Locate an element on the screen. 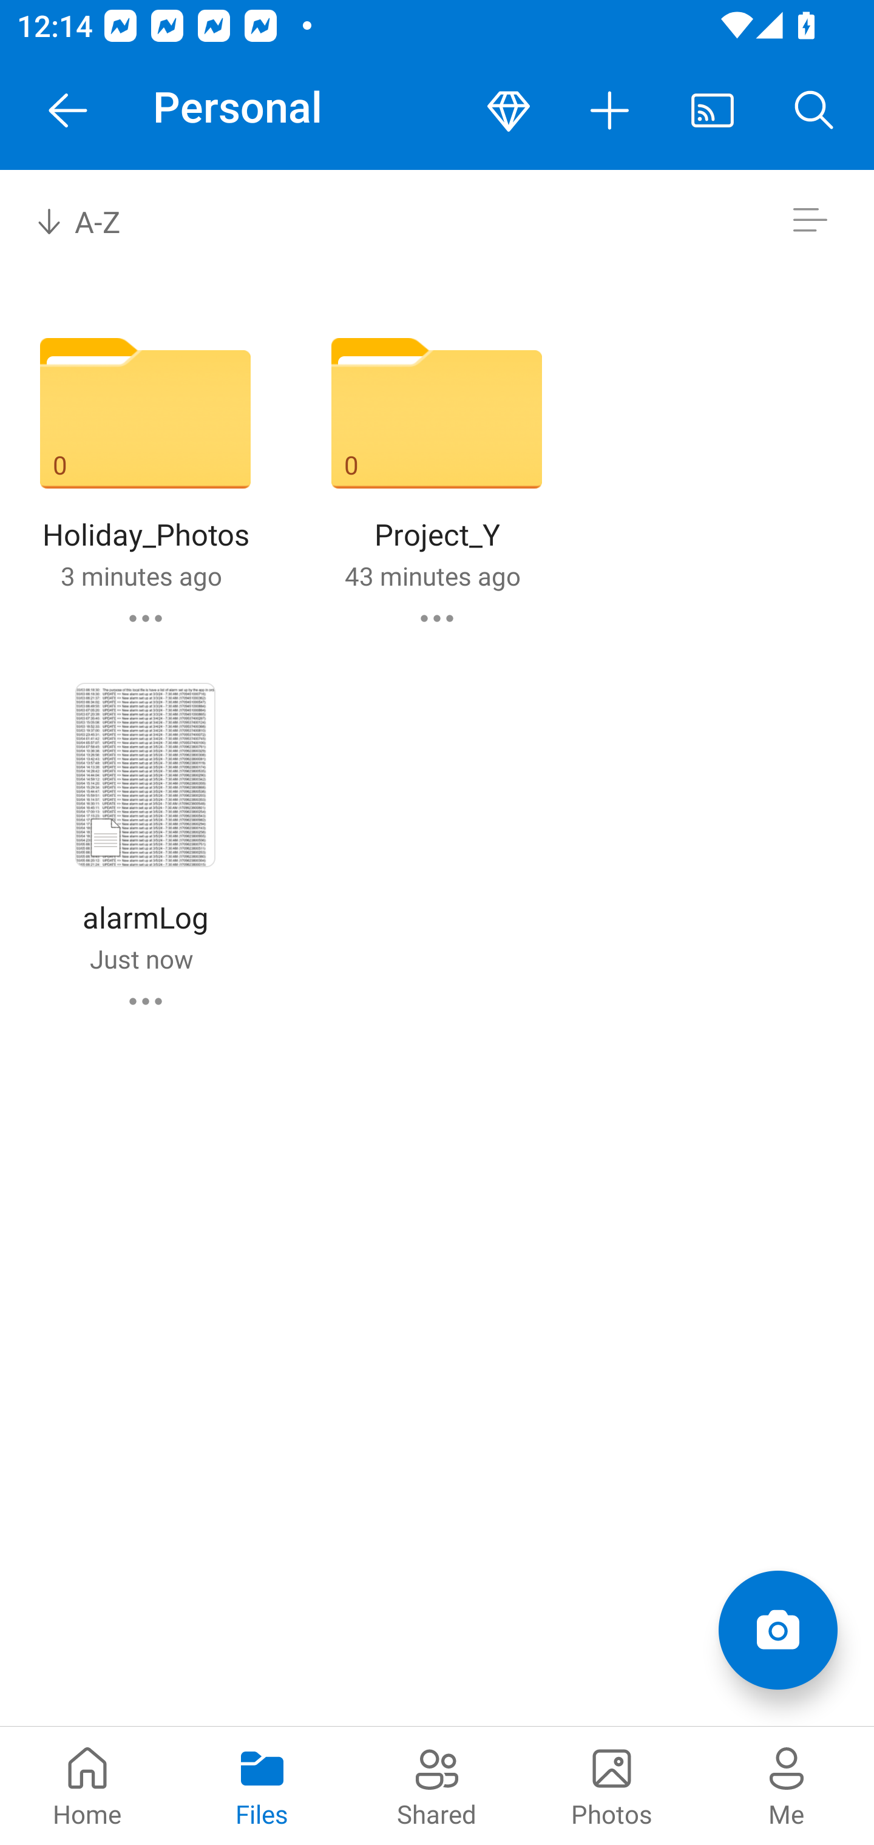  A-Z Sort by combo box, sort by name, A to Z is located at coordinates (95, 220).